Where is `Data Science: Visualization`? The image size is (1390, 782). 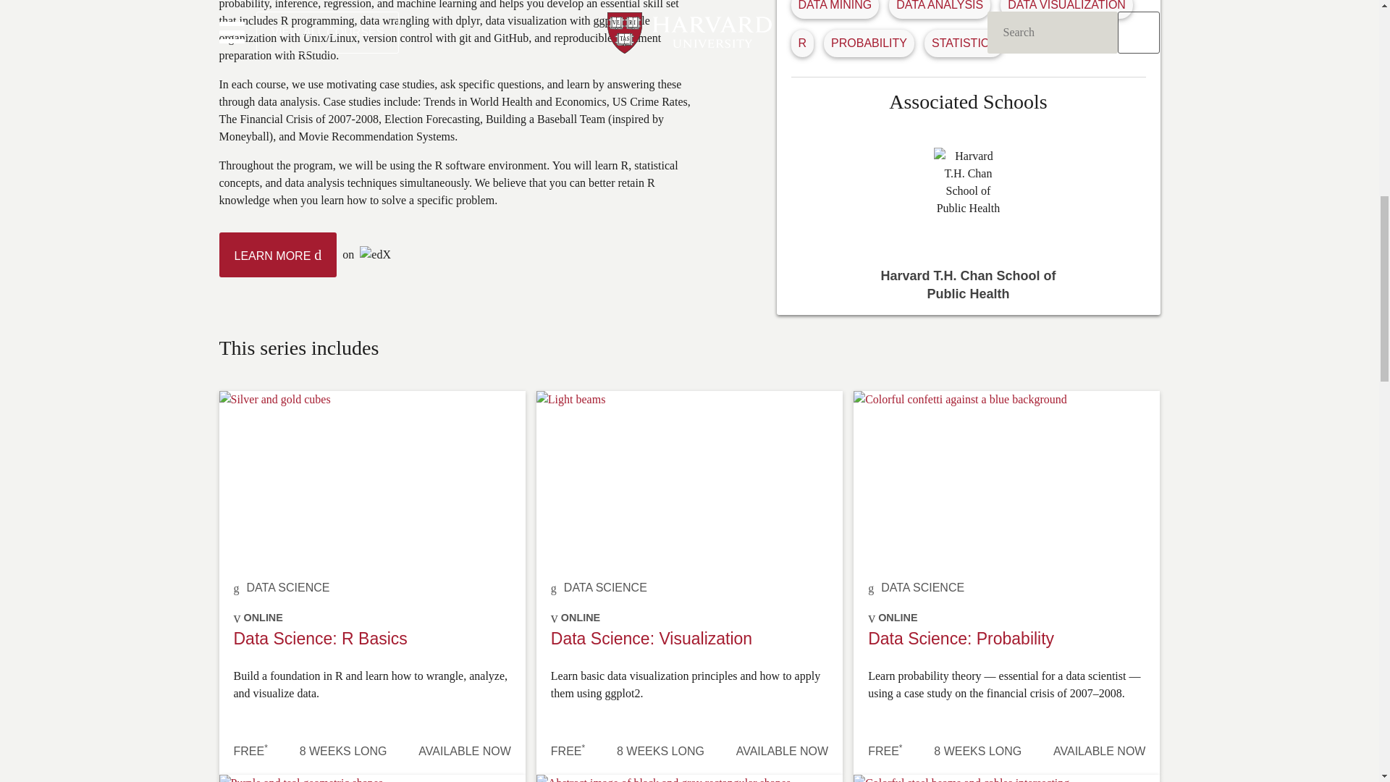
Data Science: Visualization is located at coordinates (651, 639).